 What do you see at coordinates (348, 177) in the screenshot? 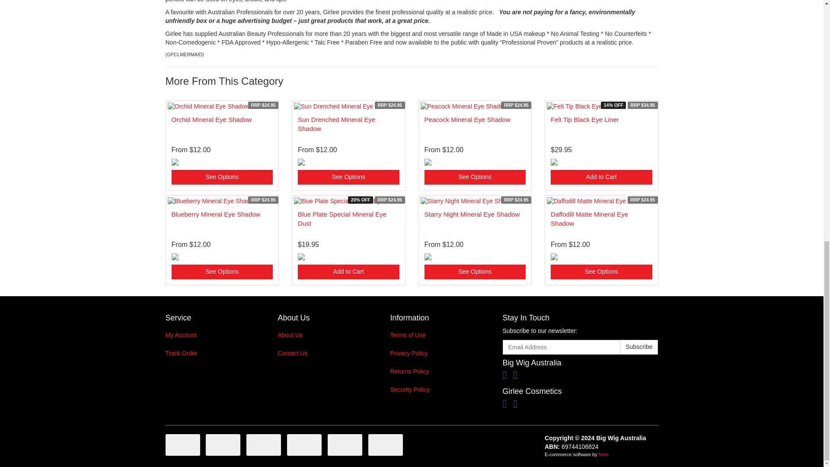
I see `Buying Options` at bounding box center [348, 177].